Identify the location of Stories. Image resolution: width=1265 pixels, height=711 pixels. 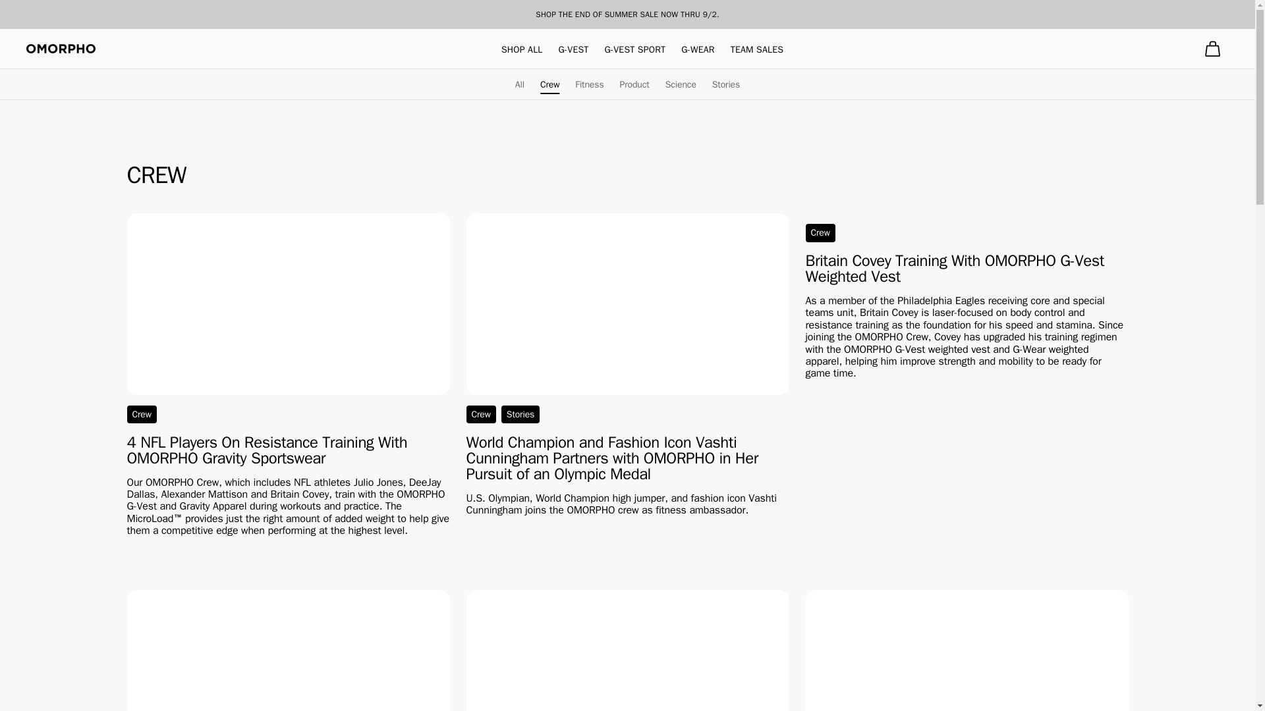
(726, 84).